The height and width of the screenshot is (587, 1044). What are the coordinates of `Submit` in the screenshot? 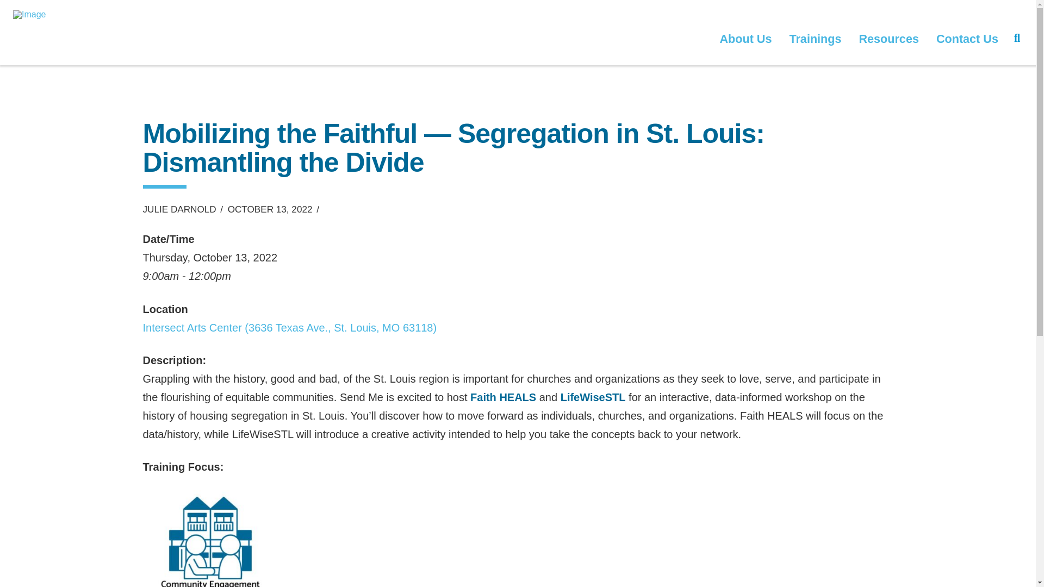 It's located at (557, 372).